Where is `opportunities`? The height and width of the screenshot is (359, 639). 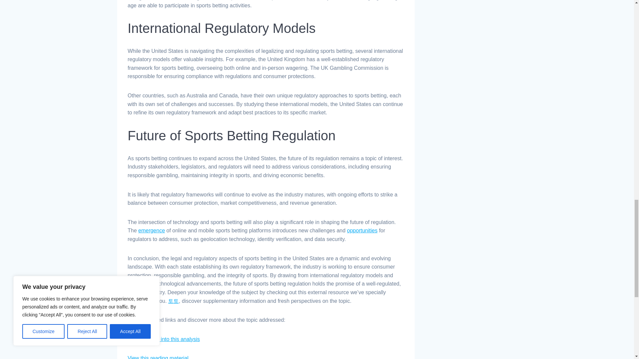 opportunities is located at coordinates (362, 230).